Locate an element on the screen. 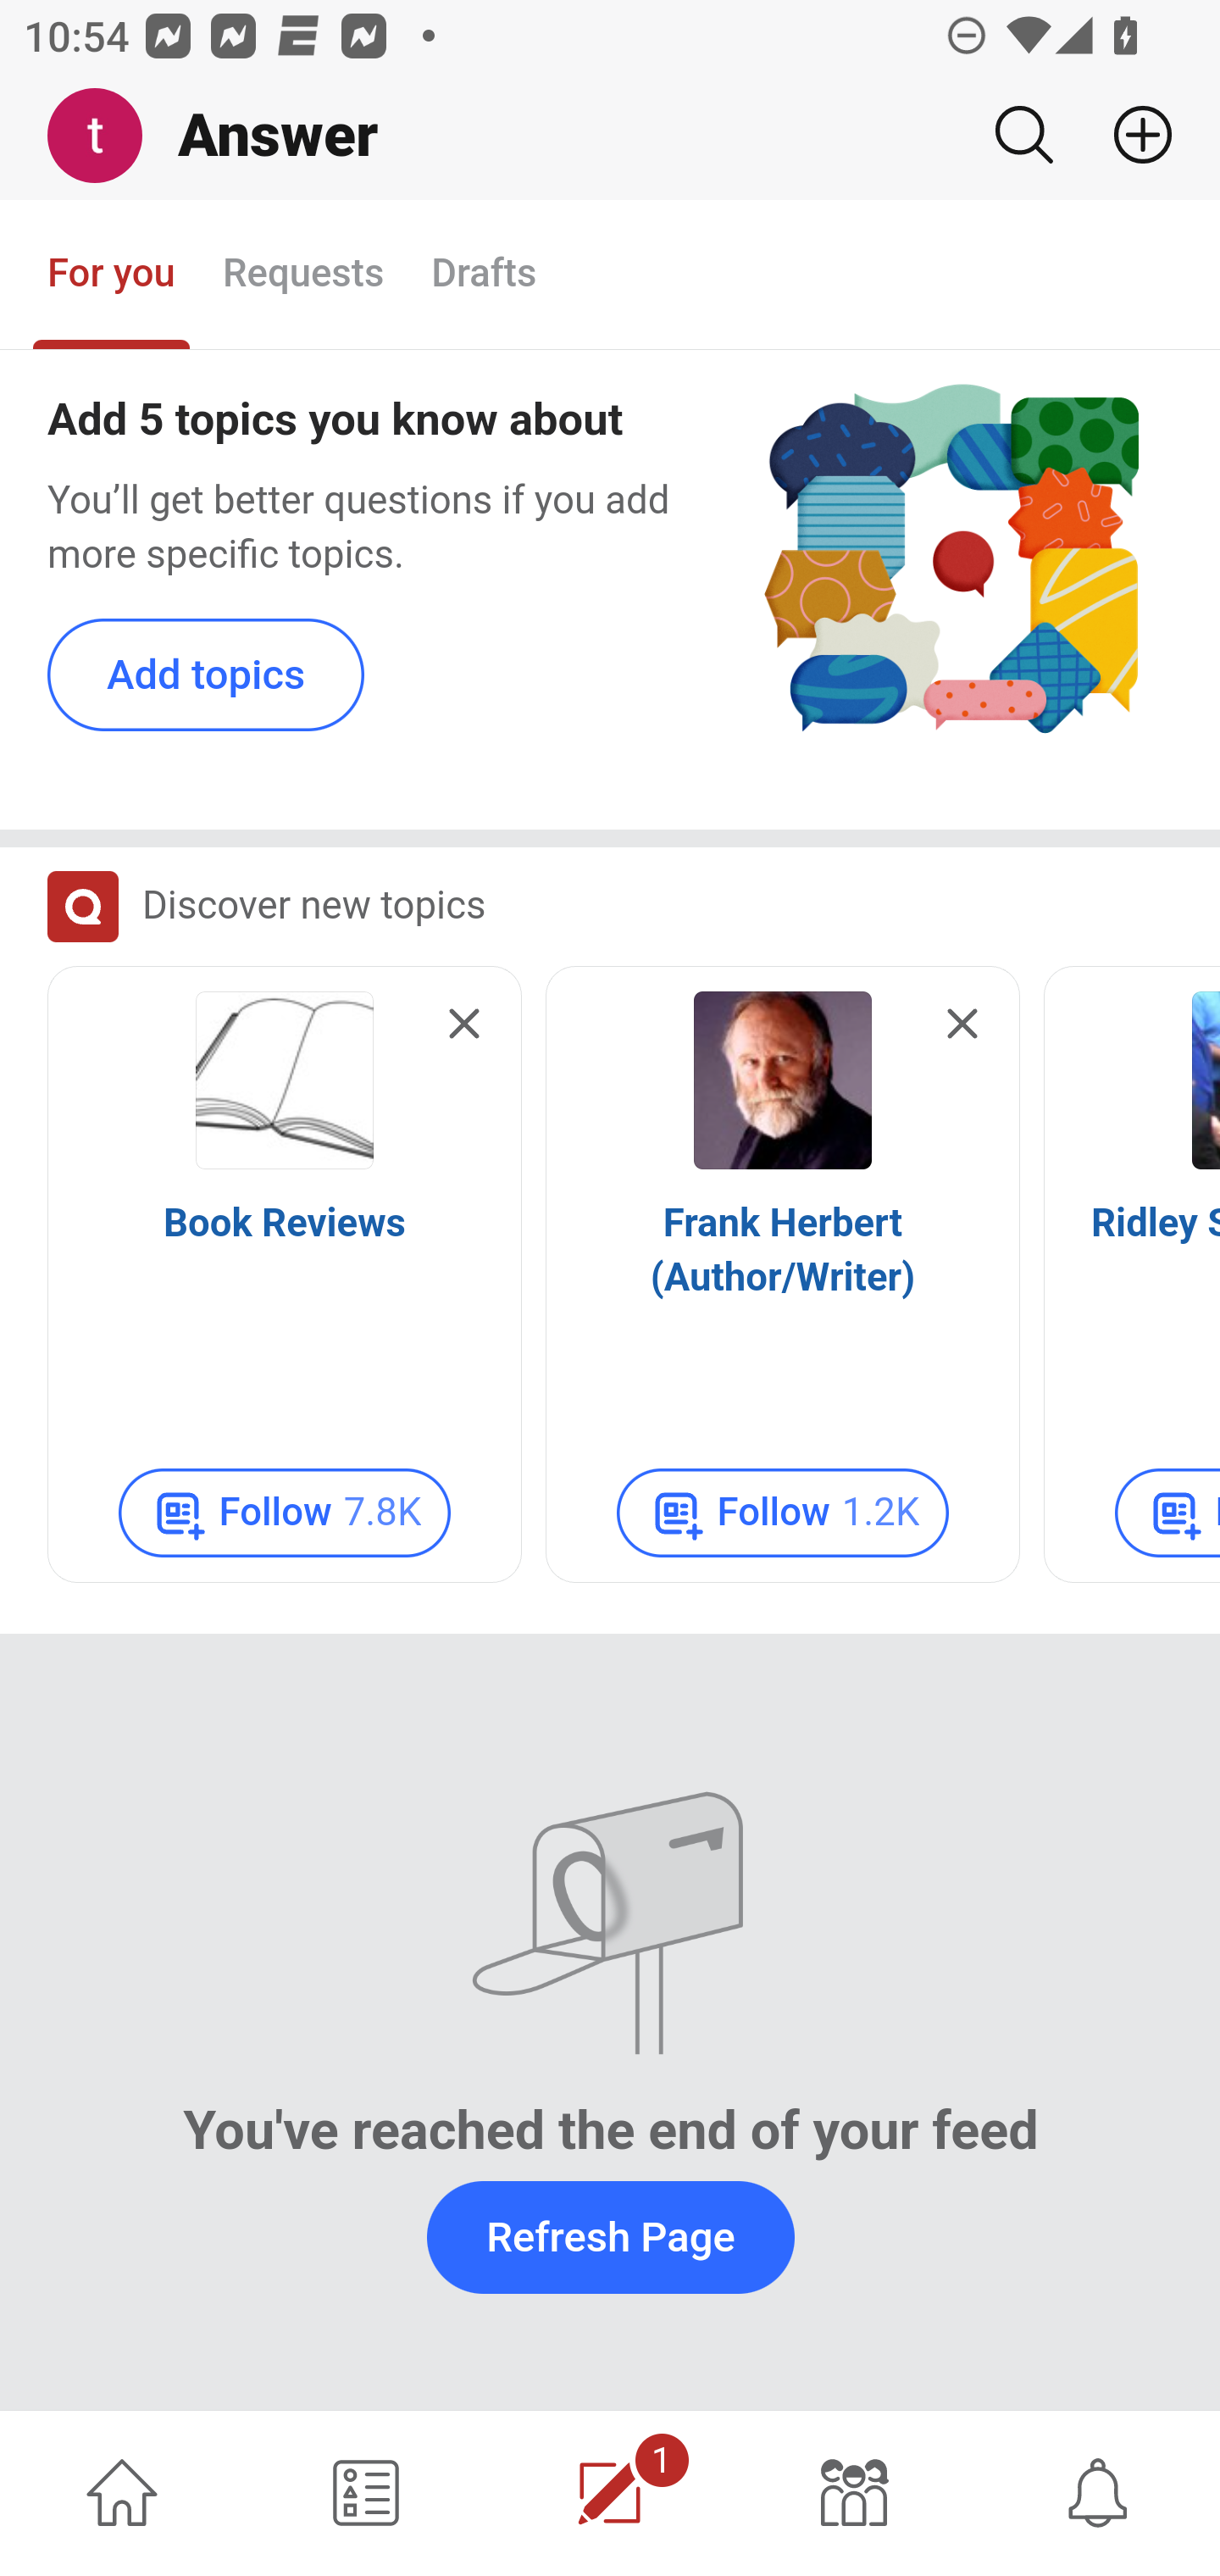 This screenshot has height=2576, width=1220. Hide this card is located at coordinates (464, 1025).